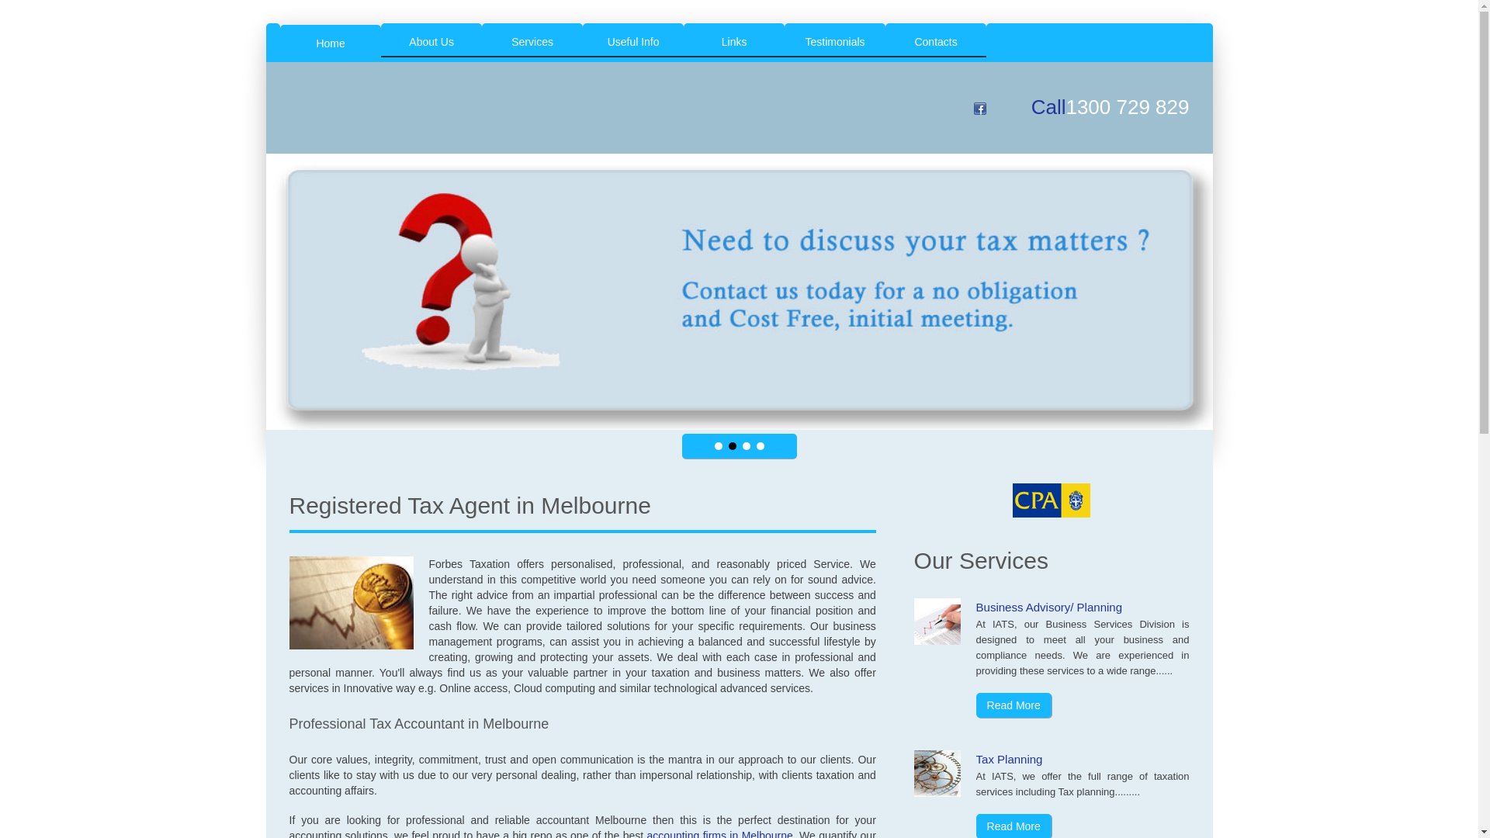  Describe the element at coordinates (936, 40) in the screenshot. I see `Contacts` at that location.